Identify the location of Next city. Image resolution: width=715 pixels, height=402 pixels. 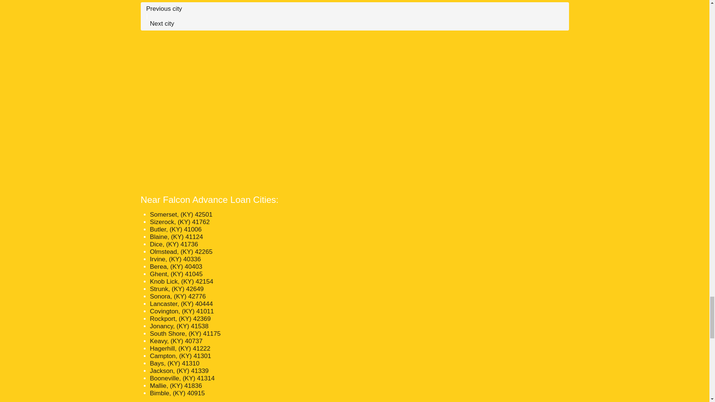
(162, 24).